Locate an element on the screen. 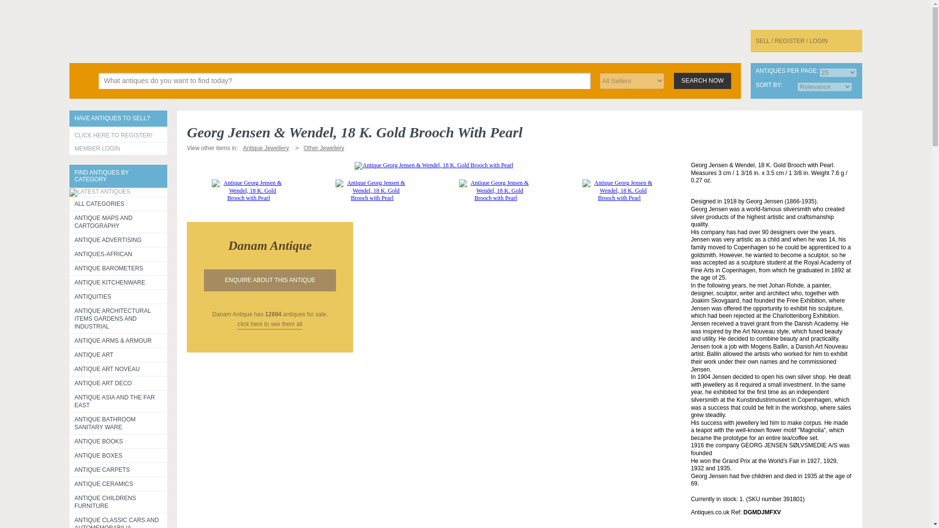 This screenshot has width=939, height=528. ANTIQUE BOOKS is located at coordinates (118, 441).